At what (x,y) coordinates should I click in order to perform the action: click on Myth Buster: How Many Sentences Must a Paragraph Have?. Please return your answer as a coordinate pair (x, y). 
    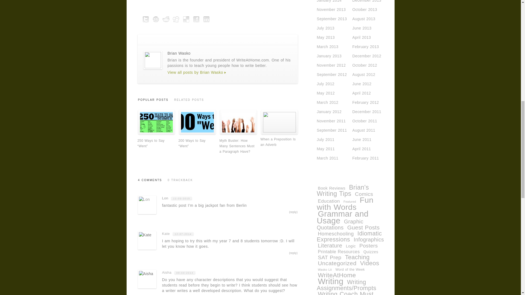
    Looking at the image, I should click on (238, 122).